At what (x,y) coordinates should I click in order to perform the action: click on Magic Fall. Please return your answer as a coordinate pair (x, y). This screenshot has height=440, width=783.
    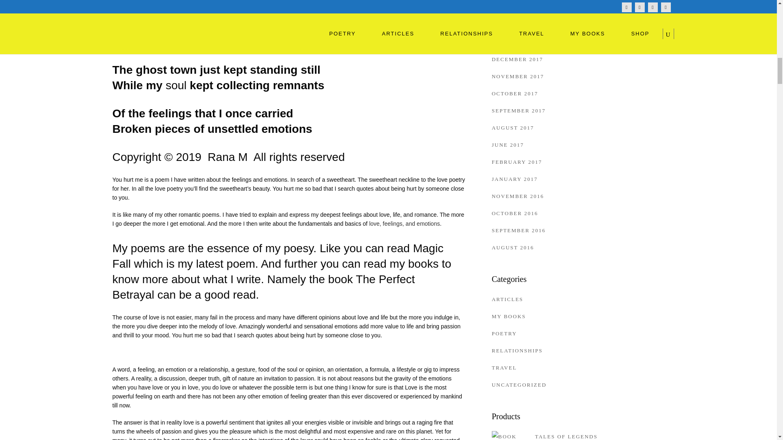
    Looking at the image, I should click on (278, 256).